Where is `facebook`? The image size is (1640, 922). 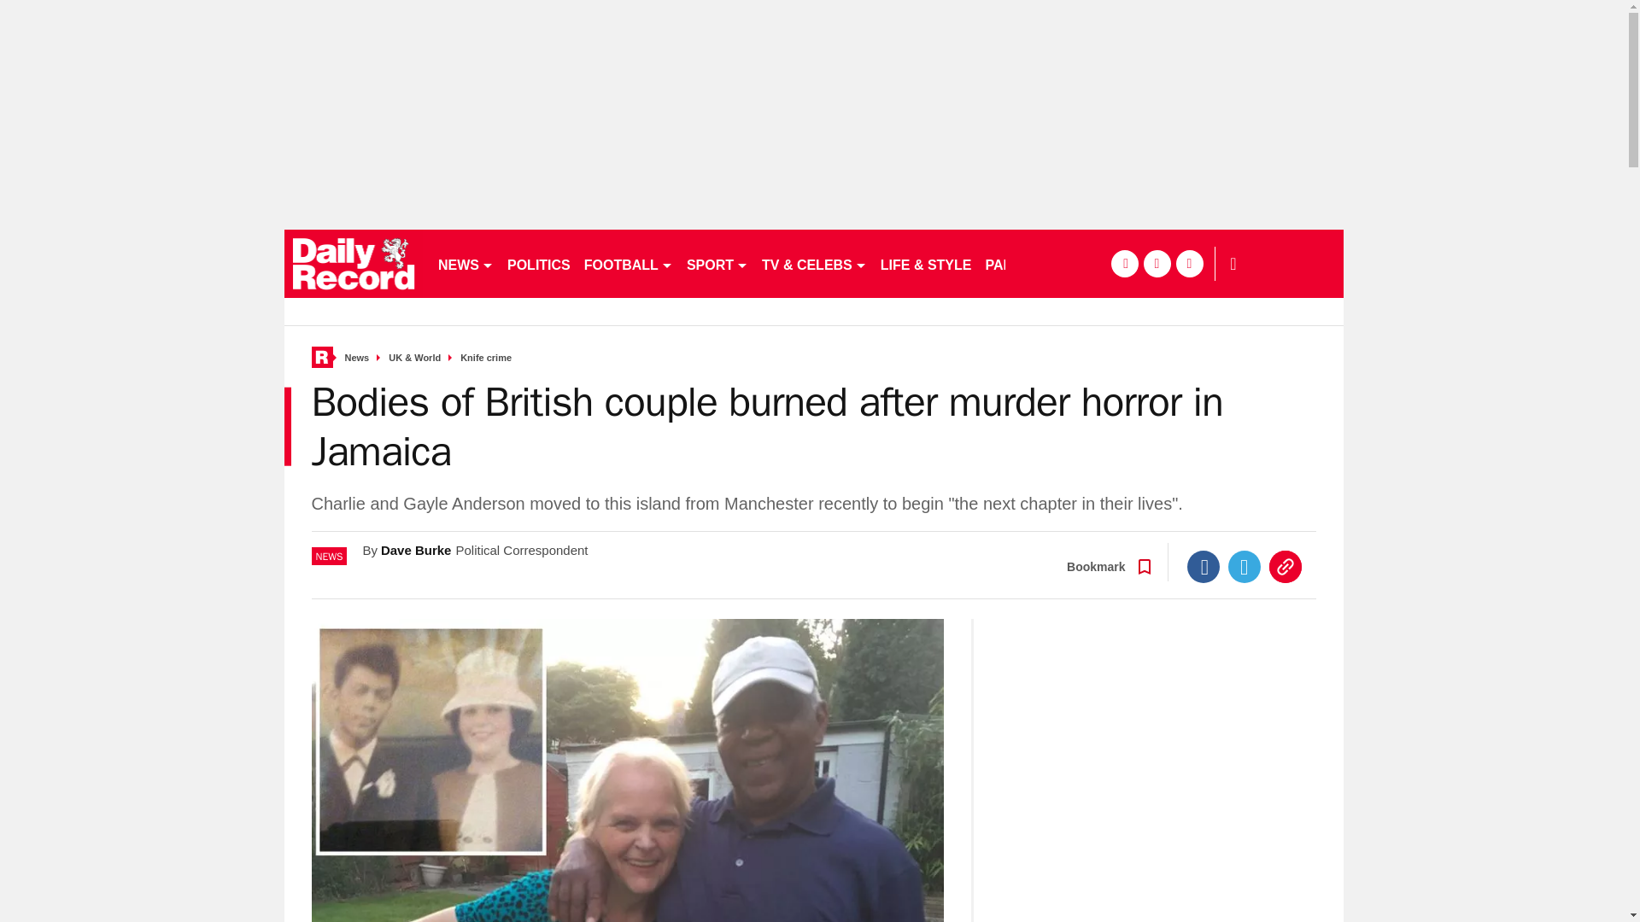 facebook is located at coordinates (1124, 263).